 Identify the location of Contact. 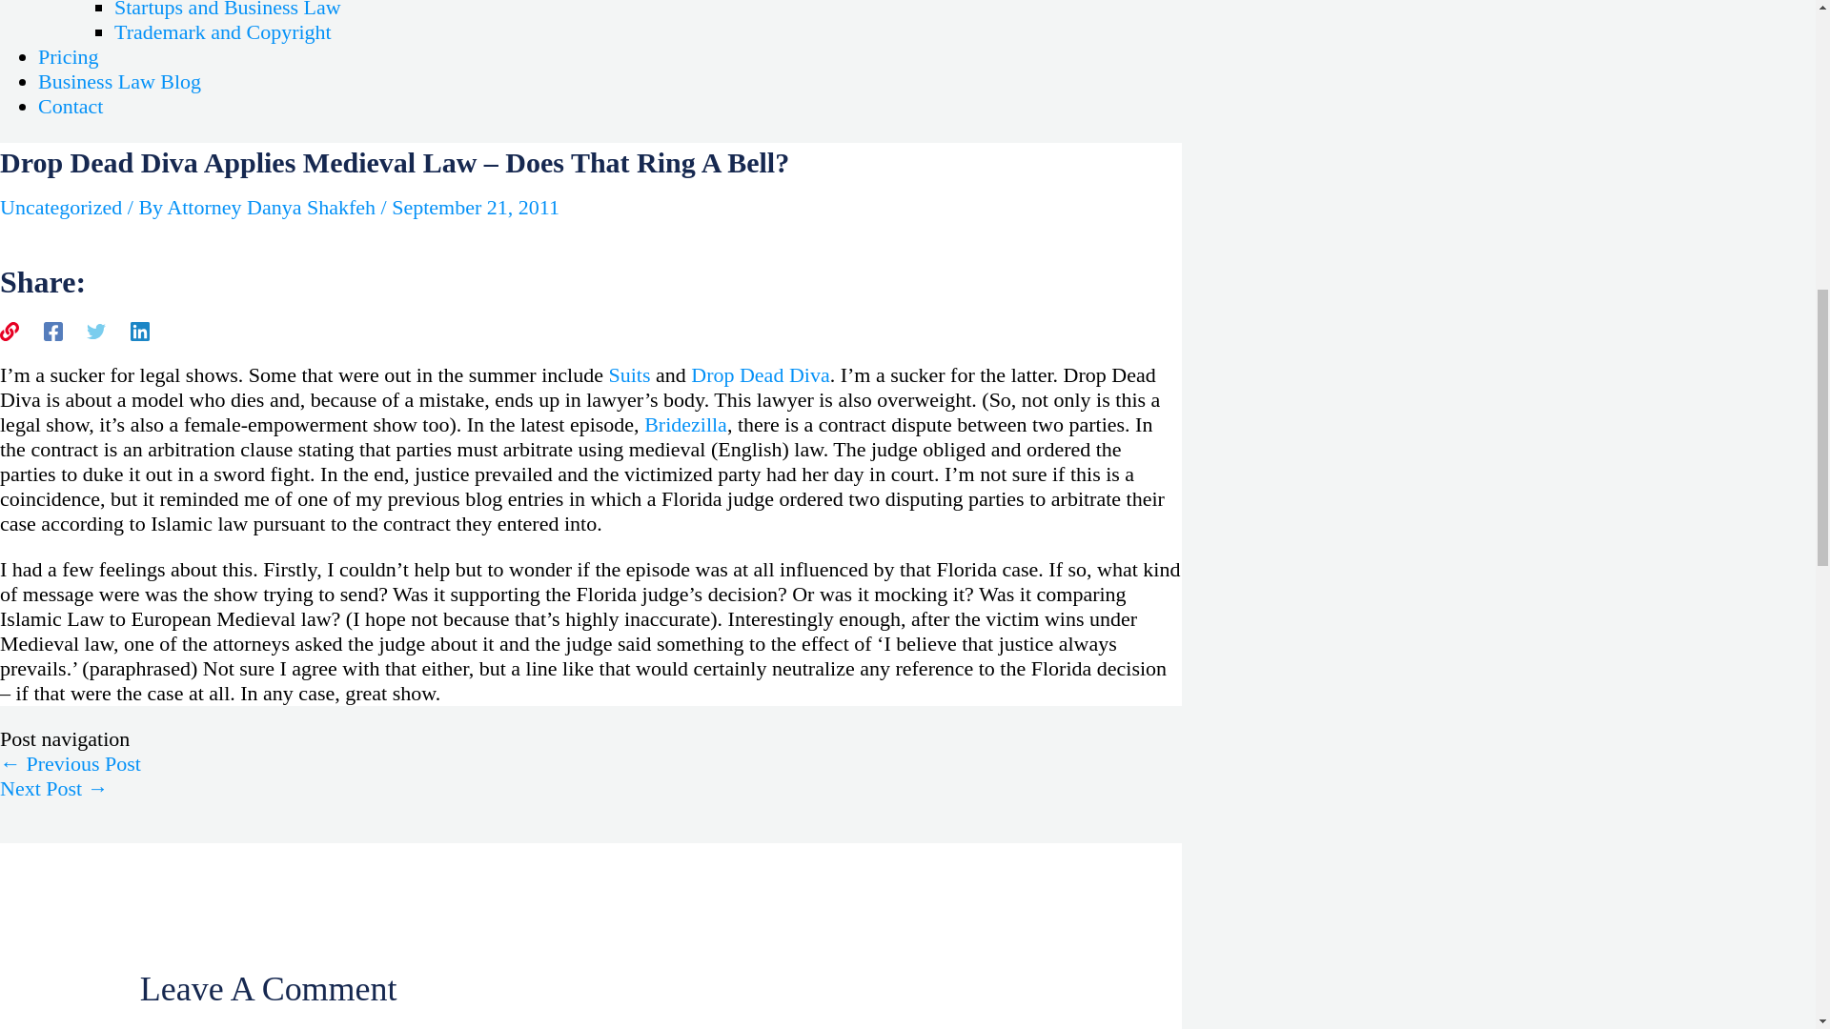
(71, 107).